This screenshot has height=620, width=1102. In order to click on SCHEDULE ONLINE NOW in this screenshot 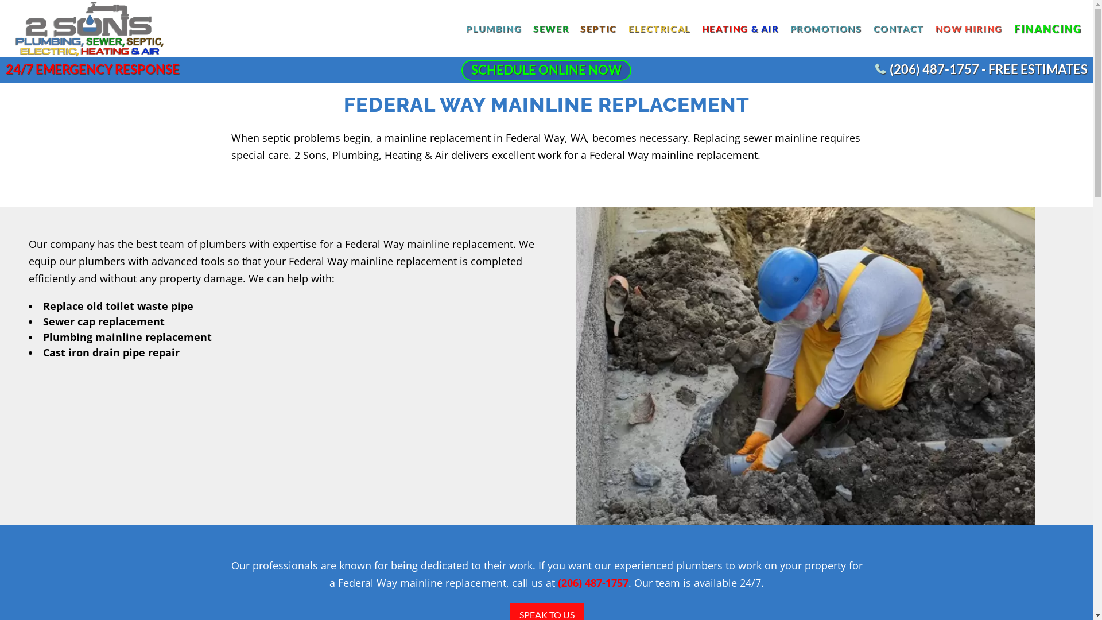, I will do `click(546, 70)`.